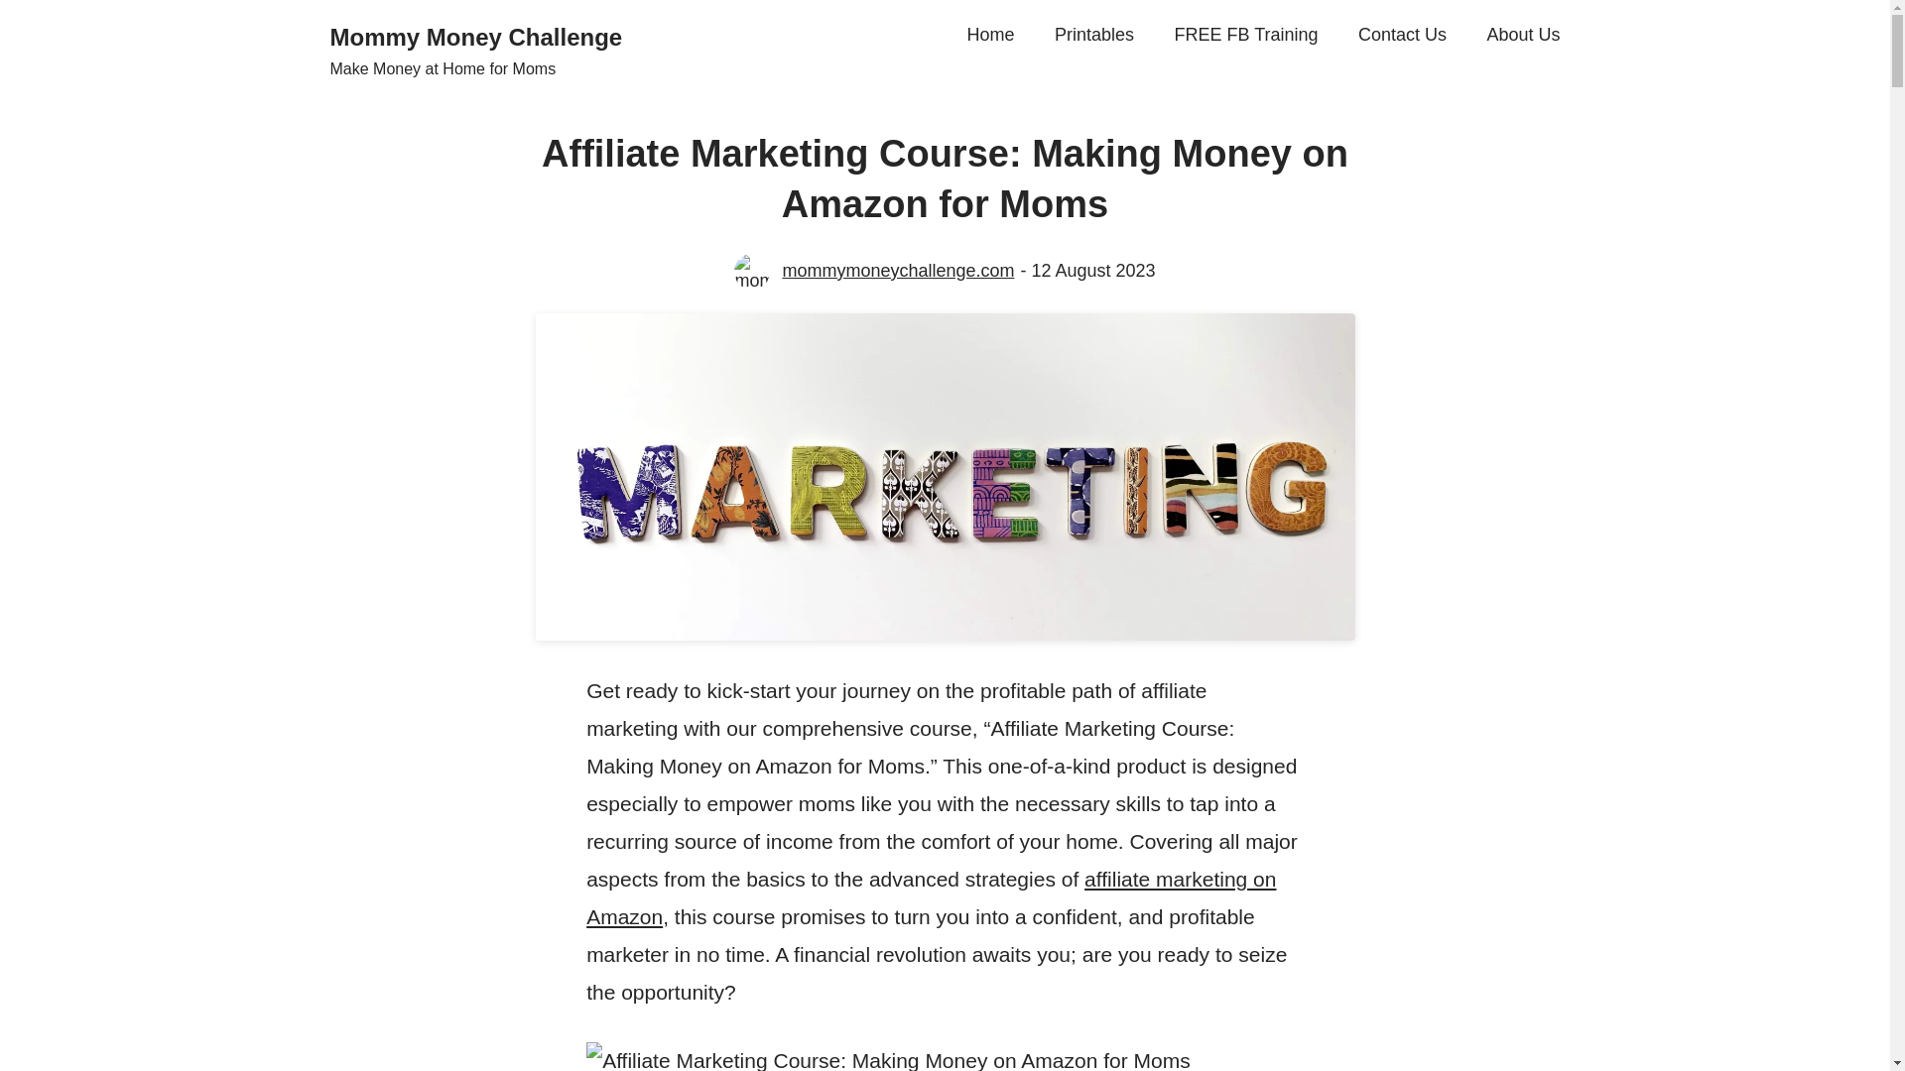 The height and width of the screenshot is (1071, 1905). Describe the element at coordinates (931, 897) in the screenshot. I see `affiliate marketing on Amazon` at that location.